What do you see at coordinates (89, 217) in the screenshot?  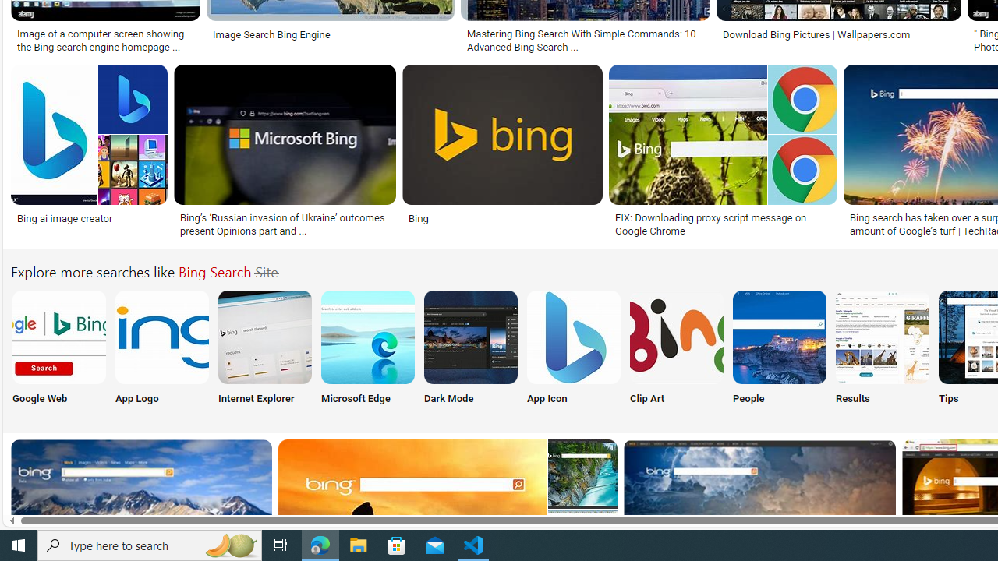 I see `Bing ai image creator` at bounding box center [89, 217].